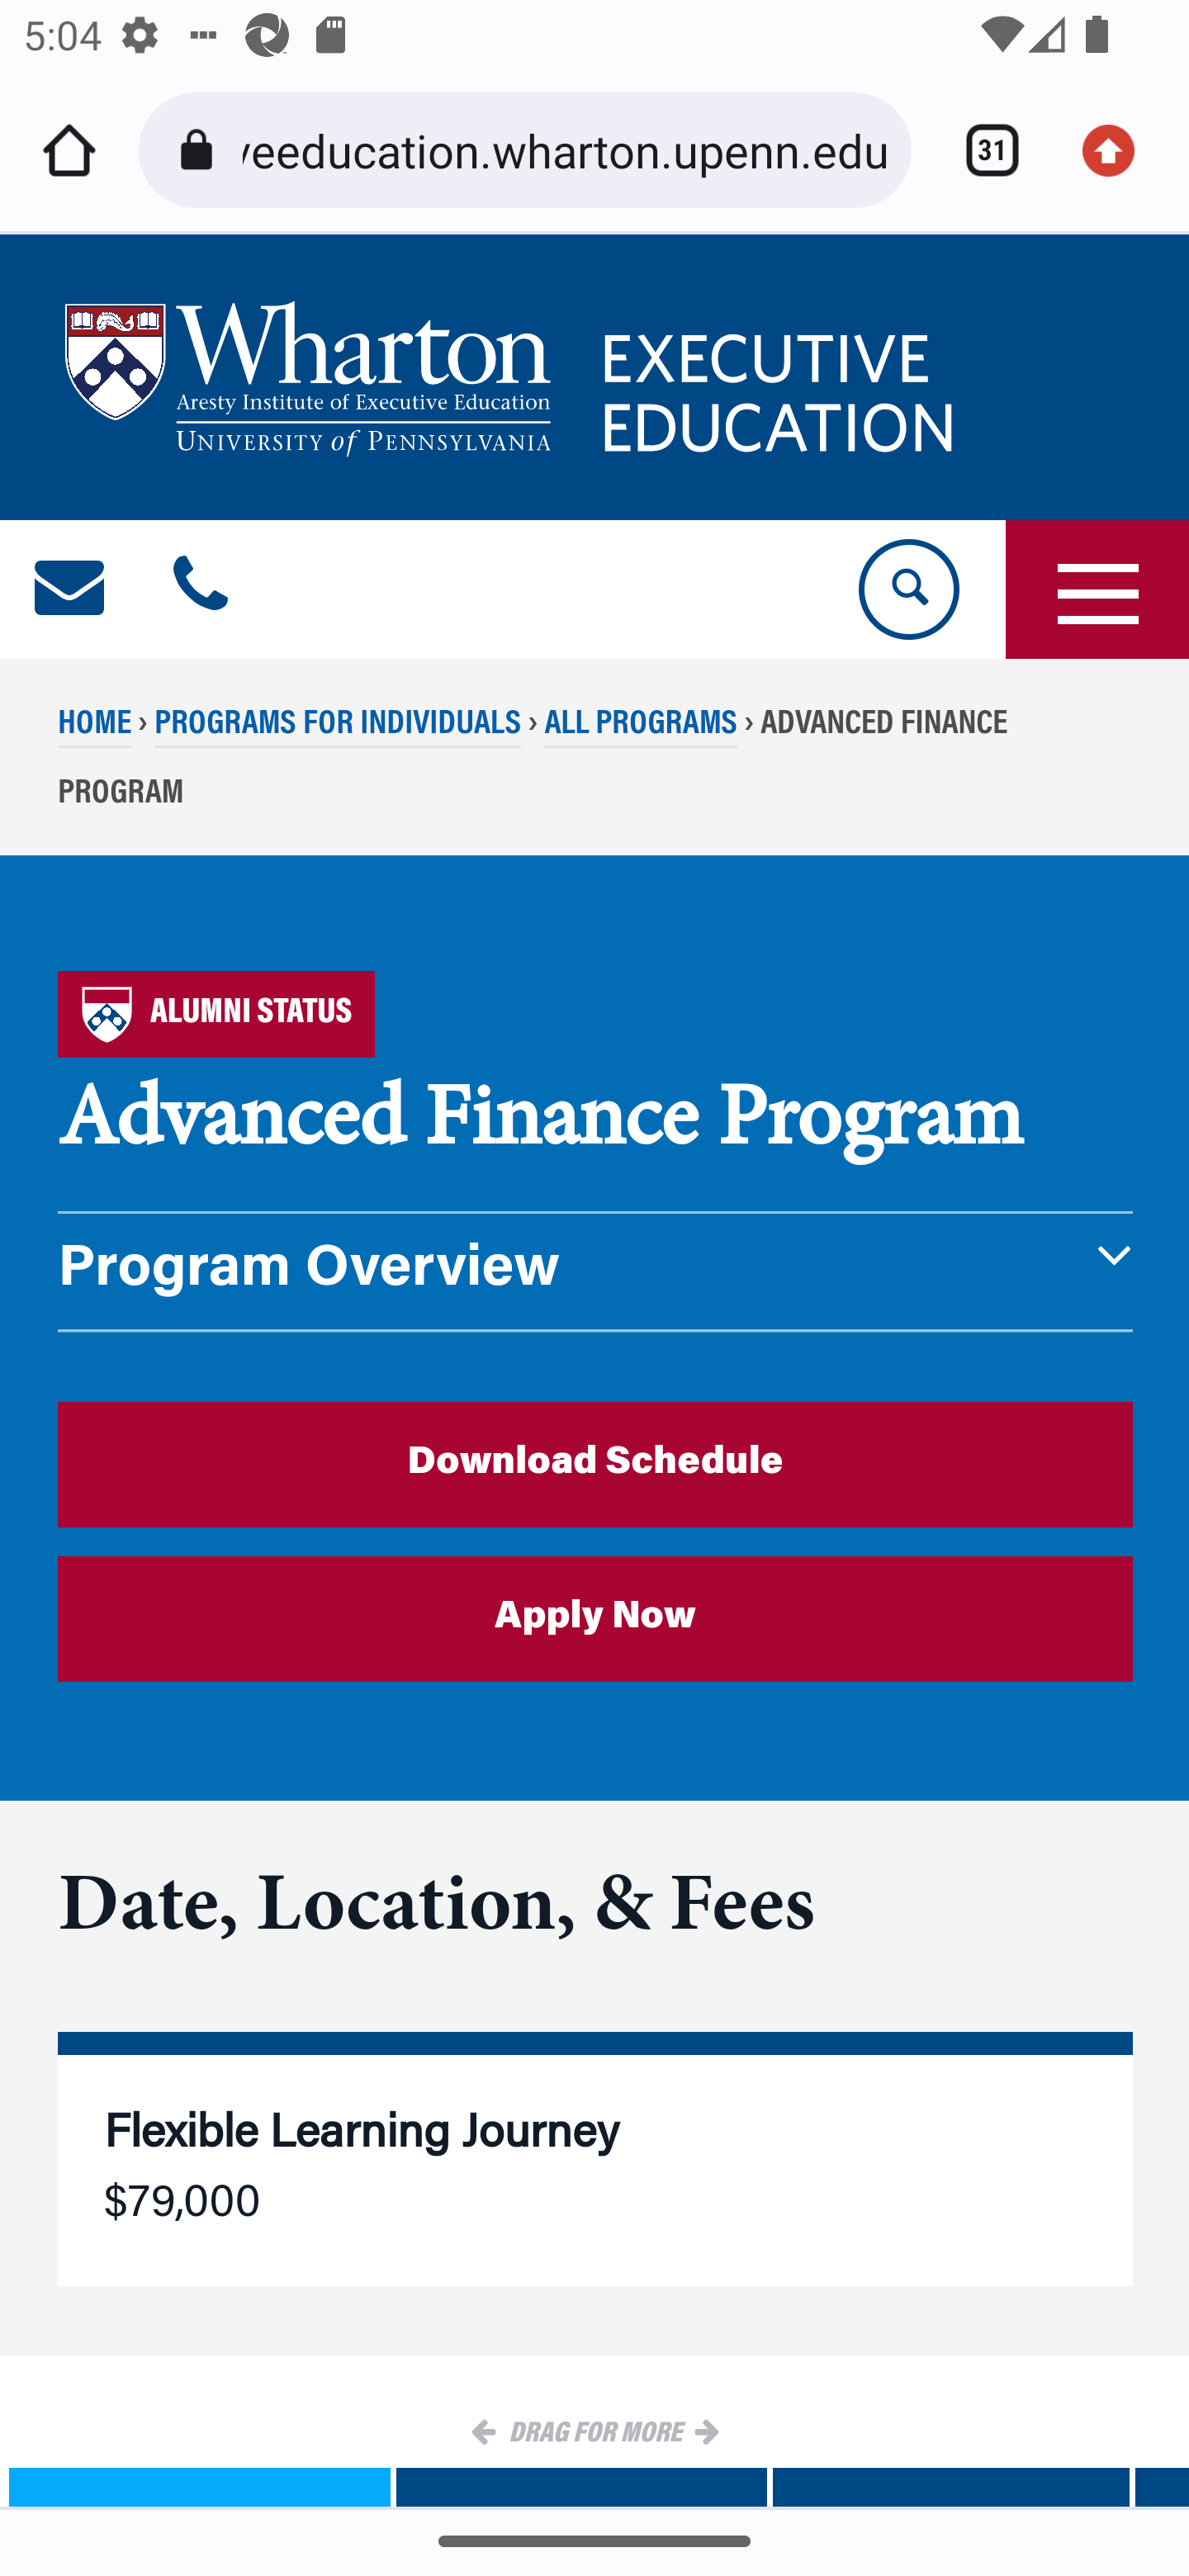  What do you see at coordinates (596, 1272) in the screenshot?
I see `Program Overview ` at bounding box center [596, 1272].